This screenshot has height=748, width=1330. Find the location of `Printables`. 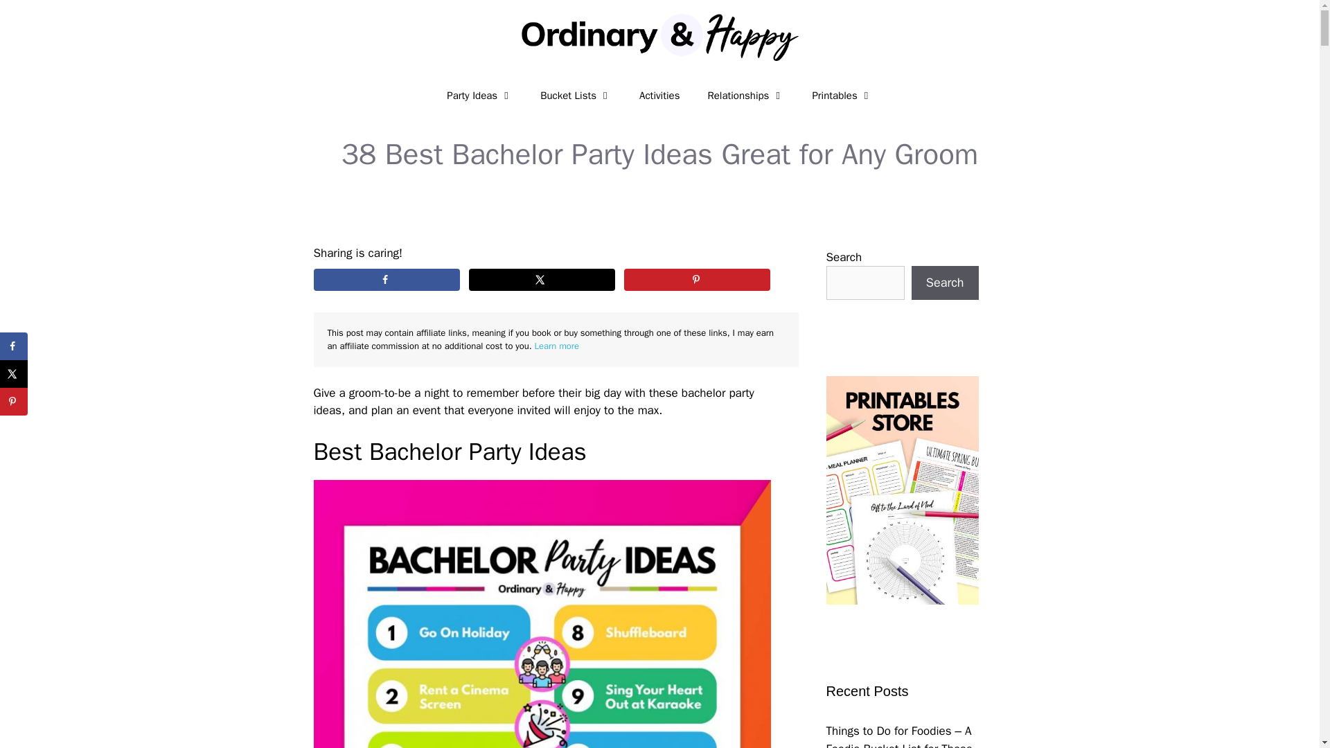

Printables is located at coordinates (842, 96).